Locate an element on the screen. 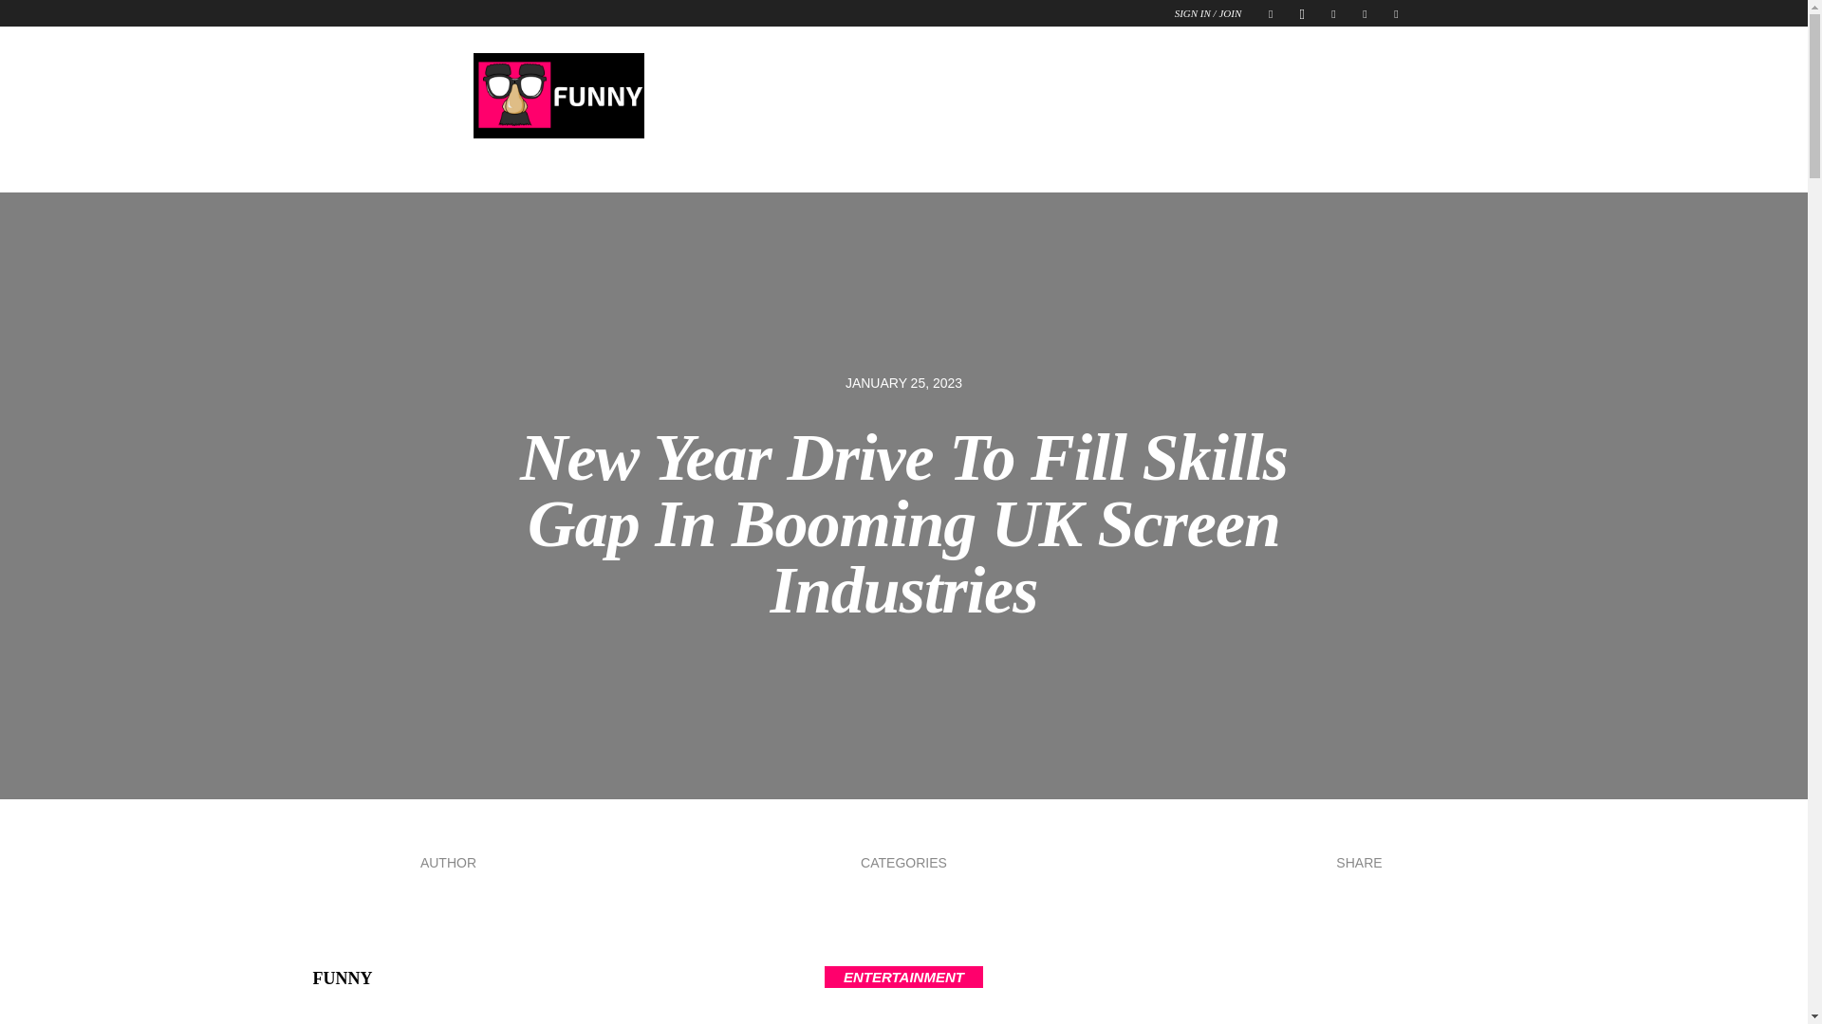 This screenshot has width=1822, height=1024. Facebook is located at coordinates (1270, 13).